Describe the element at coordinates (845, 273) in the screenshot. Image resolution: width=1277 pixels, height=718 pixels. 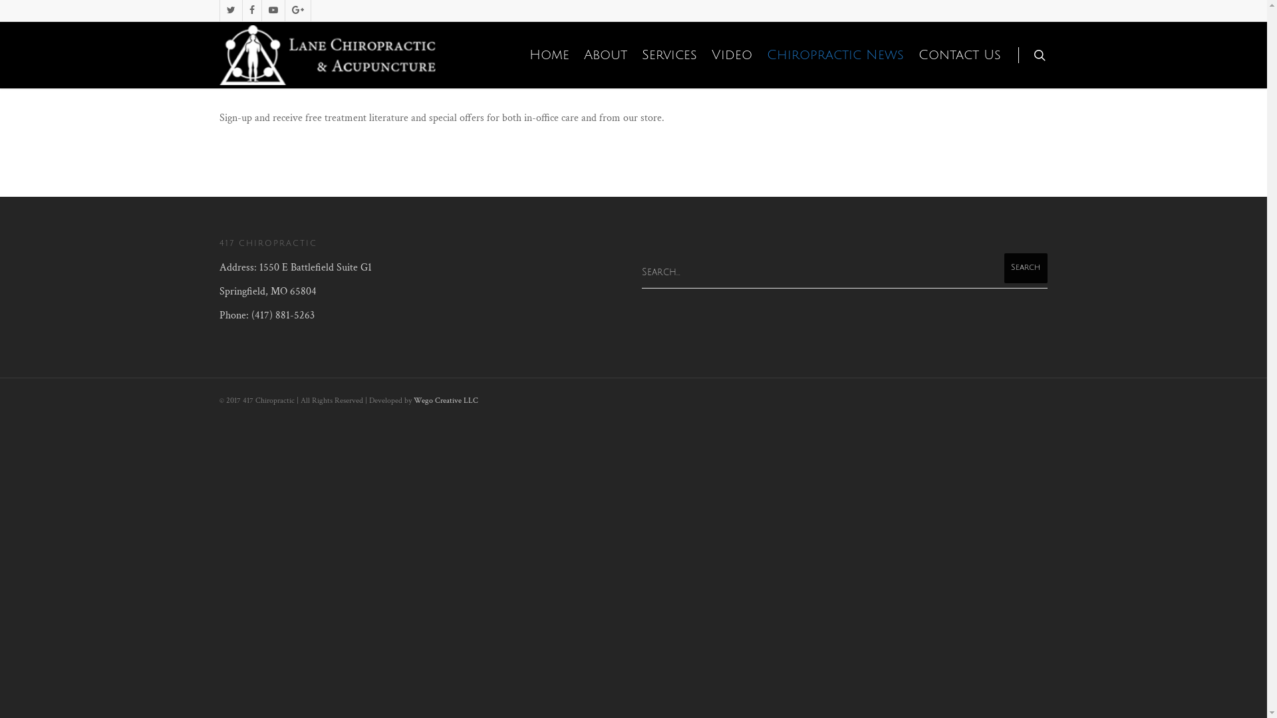
I see `Search for:` at that location.